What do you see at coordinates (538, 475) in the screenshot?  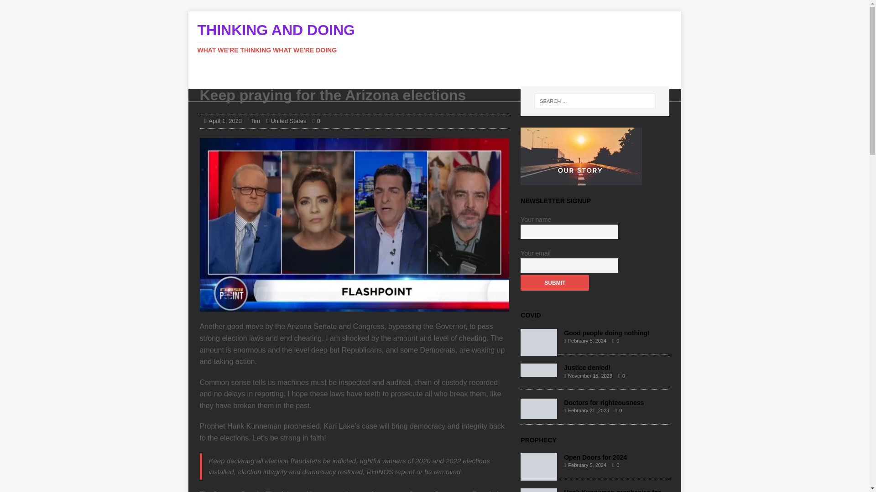 I see `Open Doors for 2024` at bounding box center [538, 475].